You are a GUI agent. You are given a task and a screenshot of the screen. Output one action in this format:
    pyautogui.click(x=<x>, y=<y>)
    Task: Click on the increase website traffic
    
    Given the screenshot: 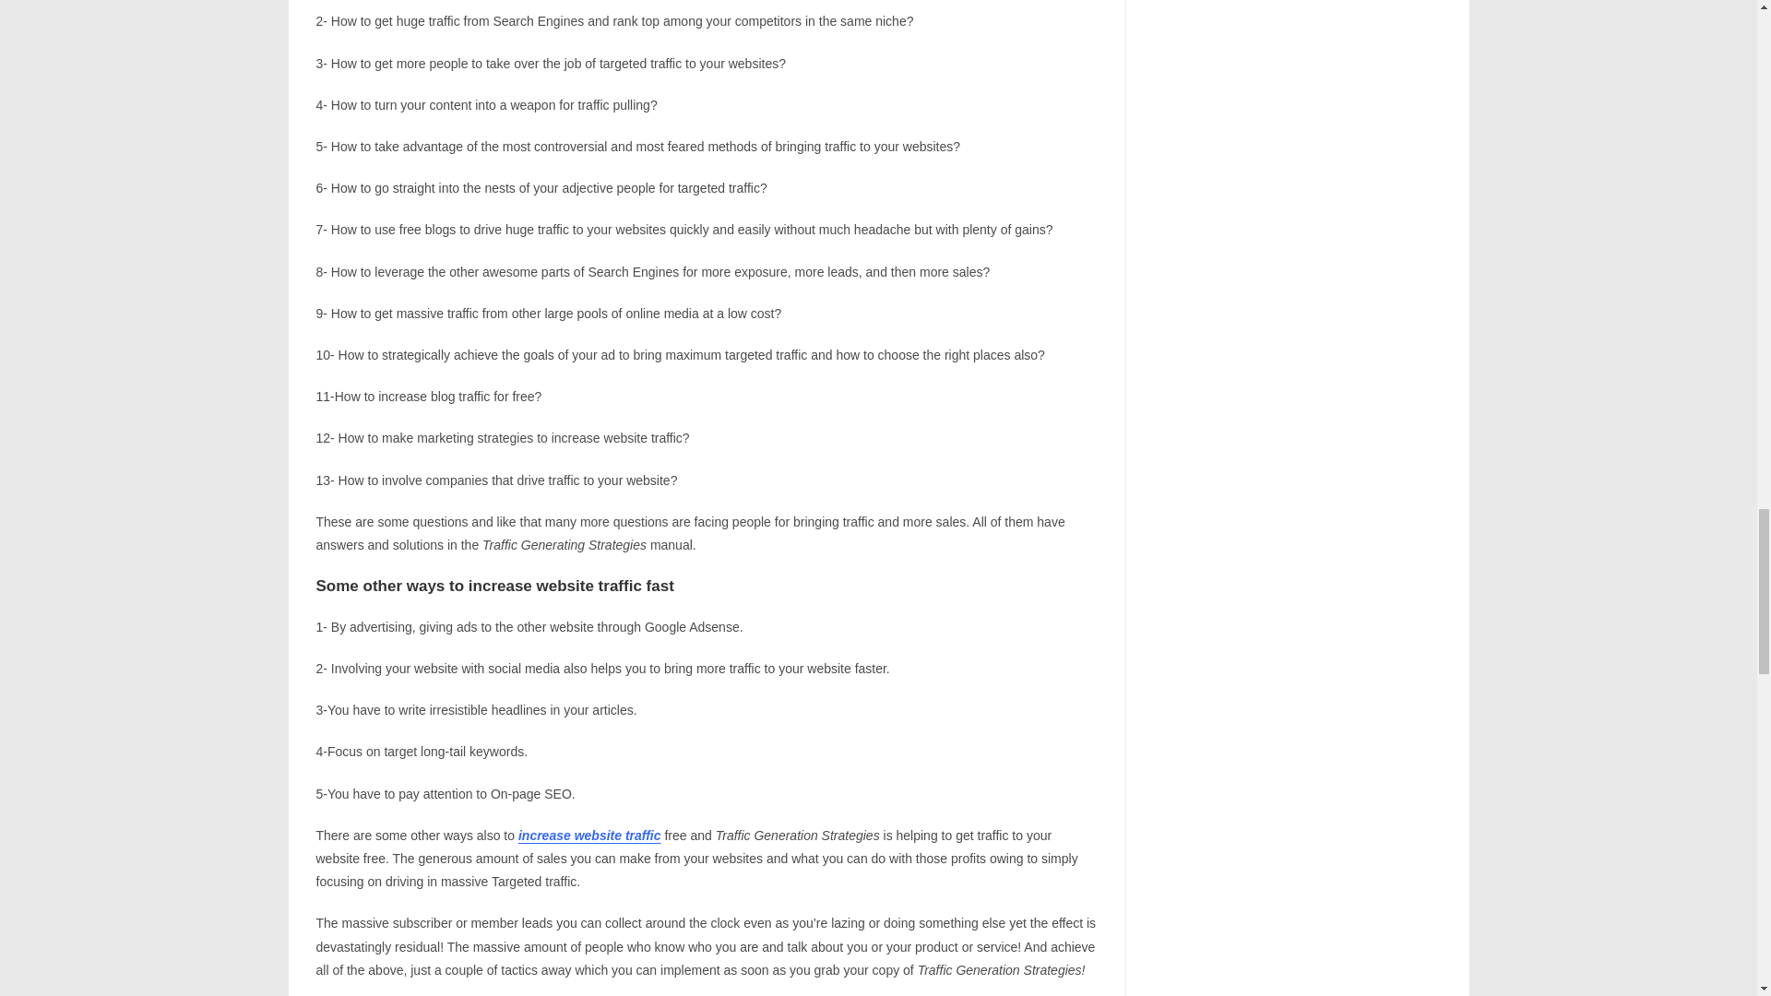 What is the action you would take?
    pyautogui.click(x=589, y=835)
    